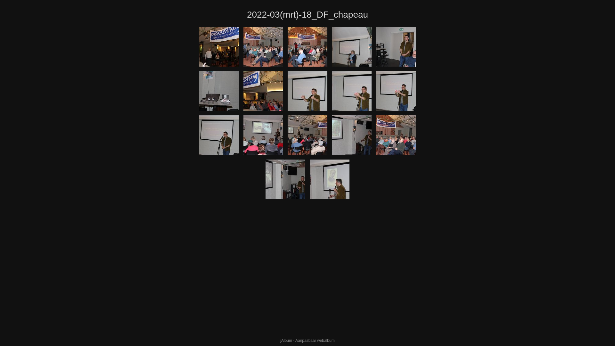 This screenshot has height=346, width=615. What do you see at coordinates (263, 47) in the screenshot?
I see `Chapeau 18.03.22_004` at bounding box center [263, 47].